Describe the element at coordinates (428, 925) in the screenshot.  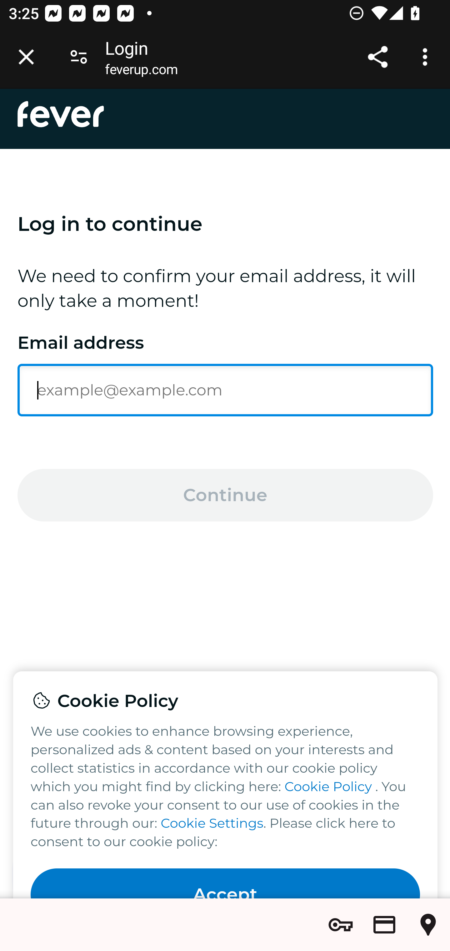
I see `Show saved addresses` at that location.